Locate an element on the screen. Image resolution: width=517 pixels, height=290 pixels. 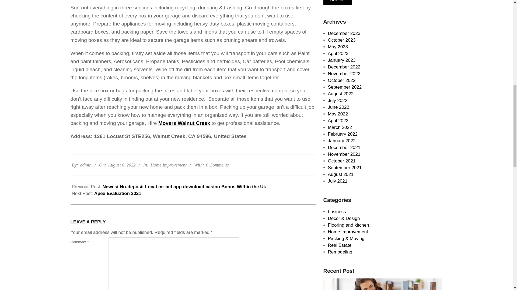
December 2023 is located at coordinates (344, 33).